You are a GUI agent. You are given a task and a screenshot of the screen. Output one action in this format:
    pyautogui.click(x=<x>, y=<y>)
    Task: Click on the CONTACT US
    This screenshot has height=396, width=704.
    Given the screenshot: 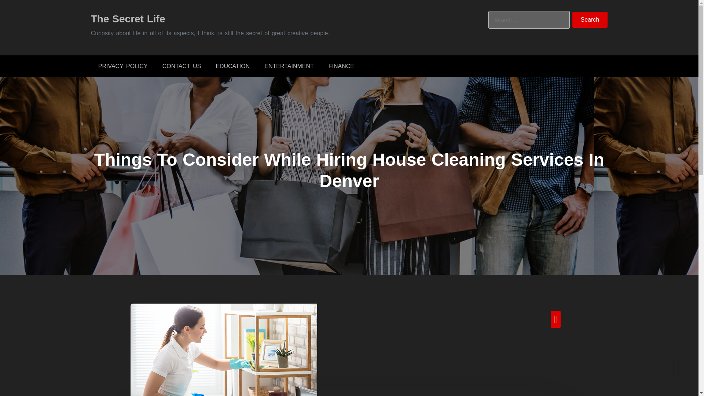 What is the action you would take?
    pyautogui.click(x=181, y=66)
    